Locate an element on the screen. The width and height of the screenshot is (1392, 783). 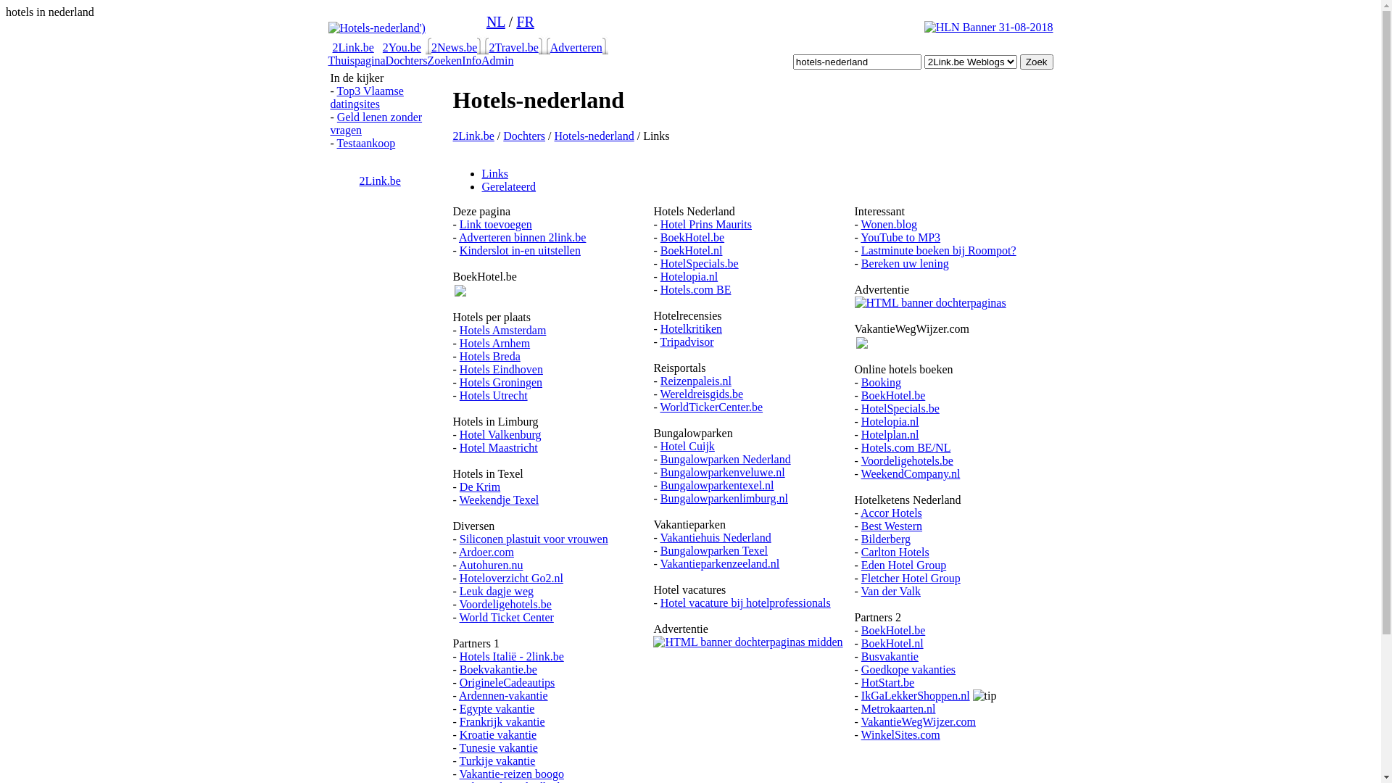
HotStart.be is located at coordinates (887, 683).